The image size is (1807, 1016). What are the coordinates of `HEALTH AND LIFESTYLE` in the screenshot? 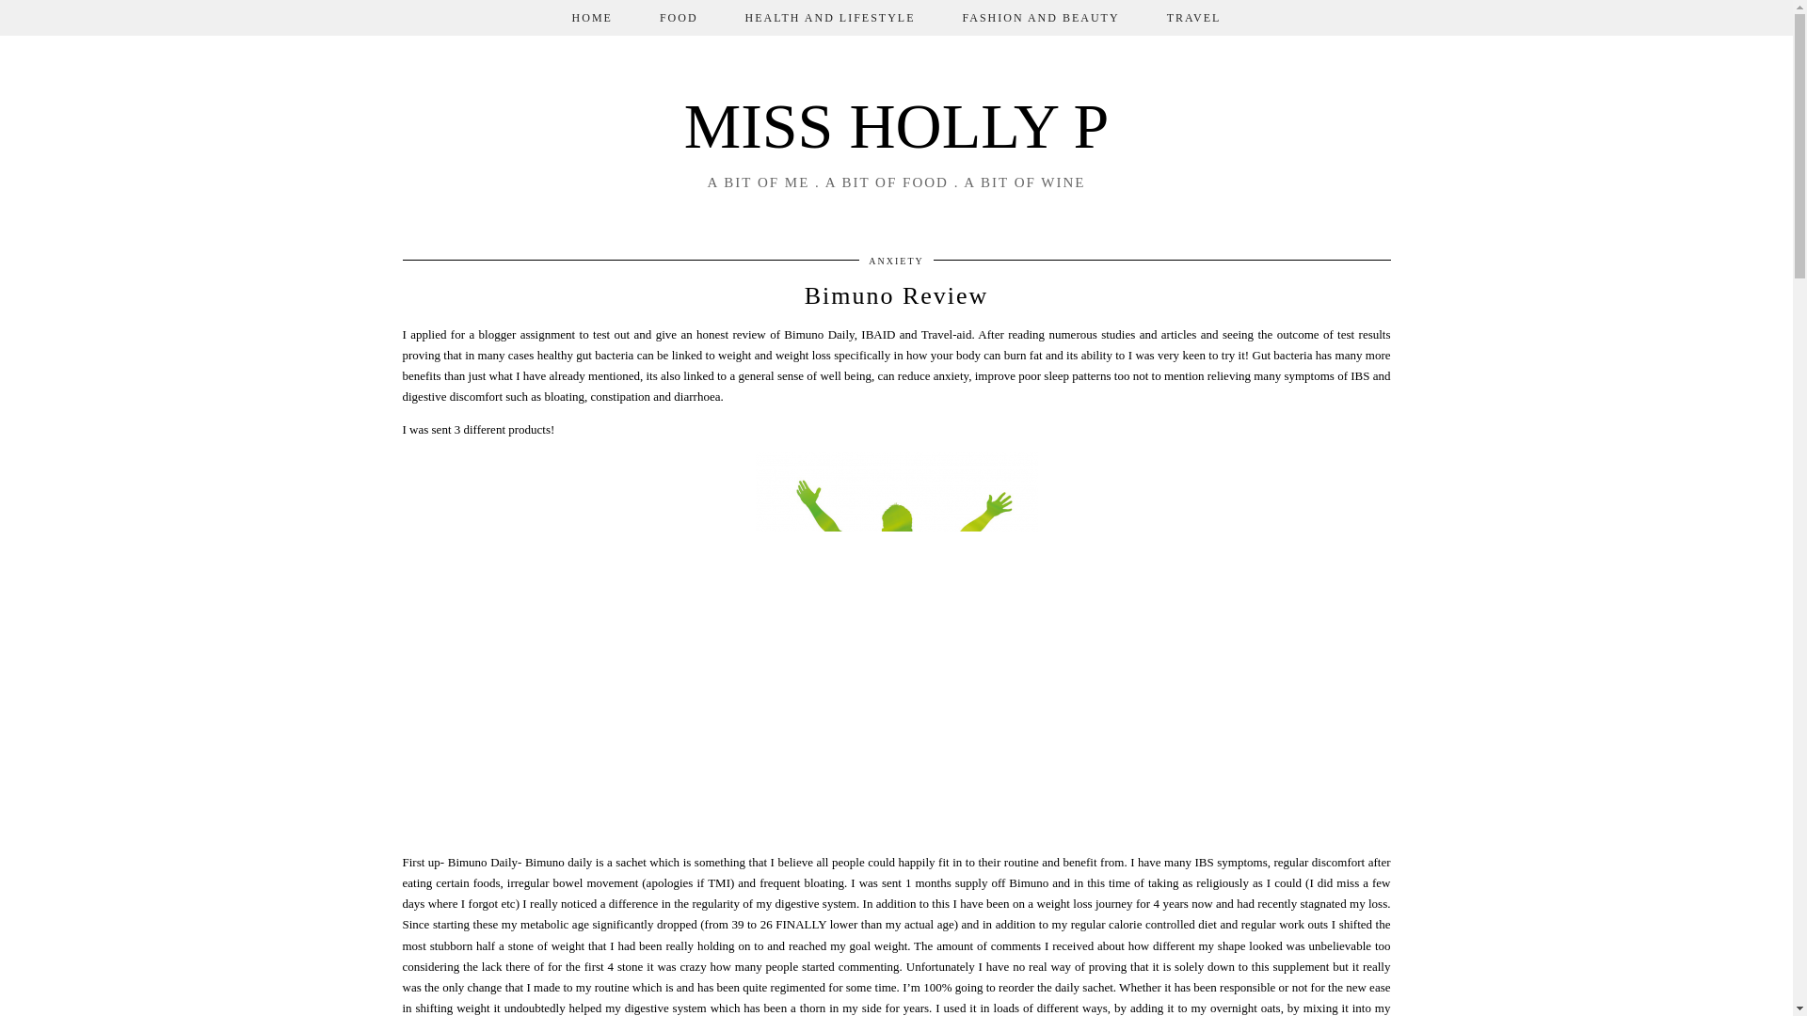 It's located at (830, 17).